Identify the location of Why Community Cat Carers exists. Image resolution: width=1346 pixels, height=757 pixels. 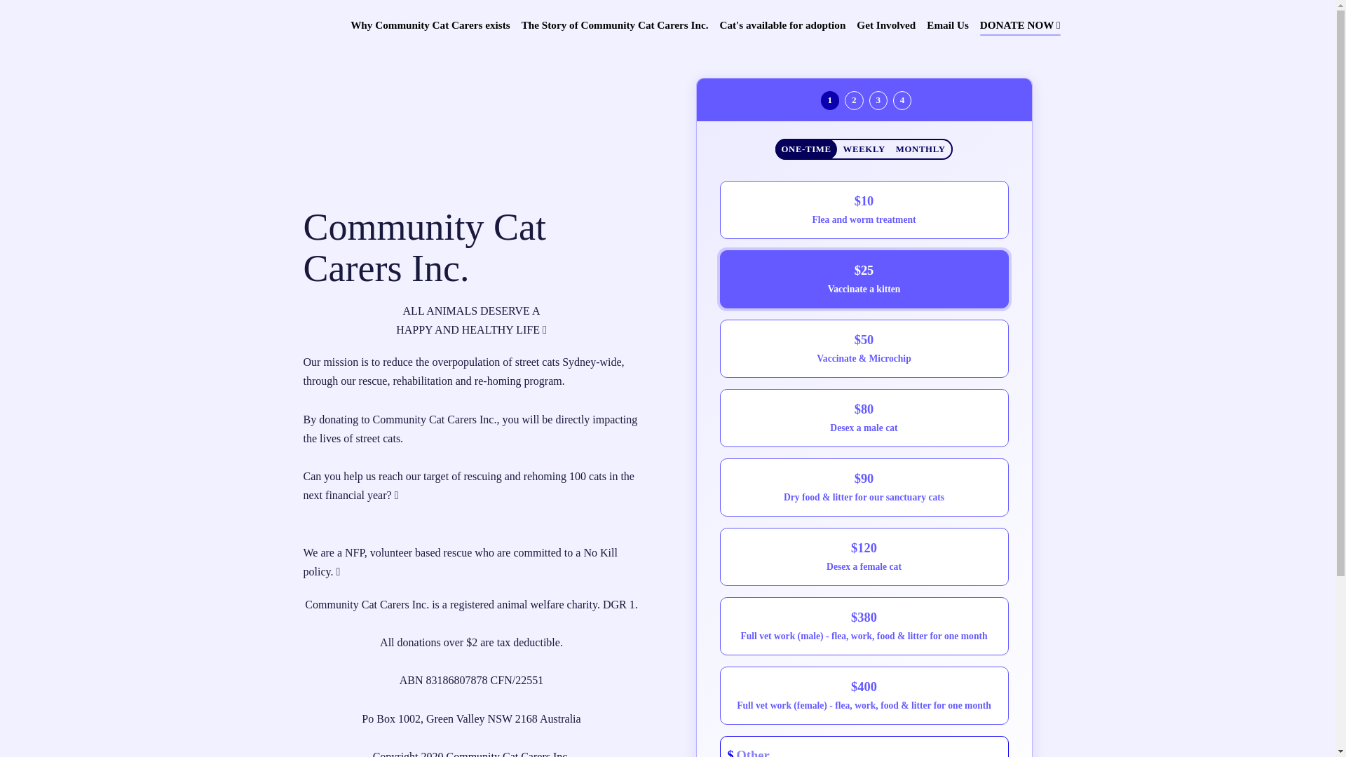
(430, 25).